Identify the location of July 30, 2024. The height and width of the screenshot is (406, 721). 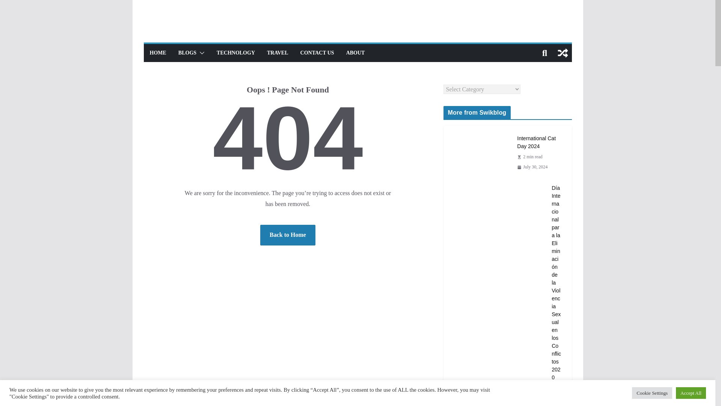
(532, 167).